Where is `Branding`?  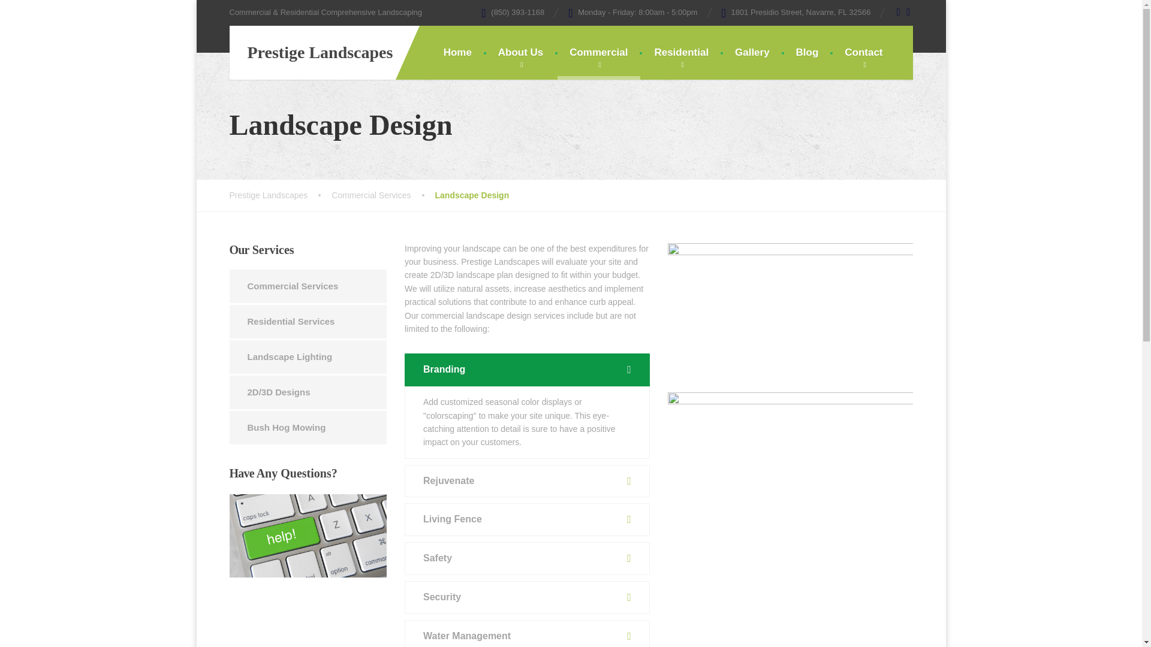 Branding is located at coordinates (528, 369).